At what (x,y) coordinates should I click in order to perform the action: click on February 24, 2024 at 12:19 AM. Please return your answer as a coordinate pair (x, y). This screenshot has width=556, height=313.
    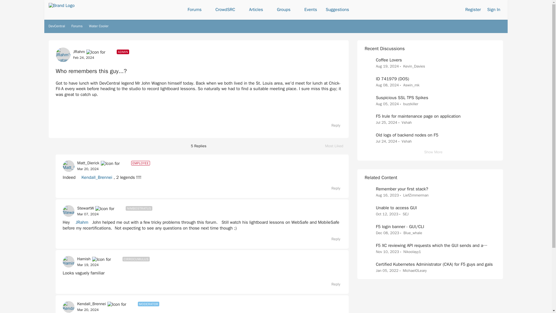
    Looking at the image, I should click on (83, 58).